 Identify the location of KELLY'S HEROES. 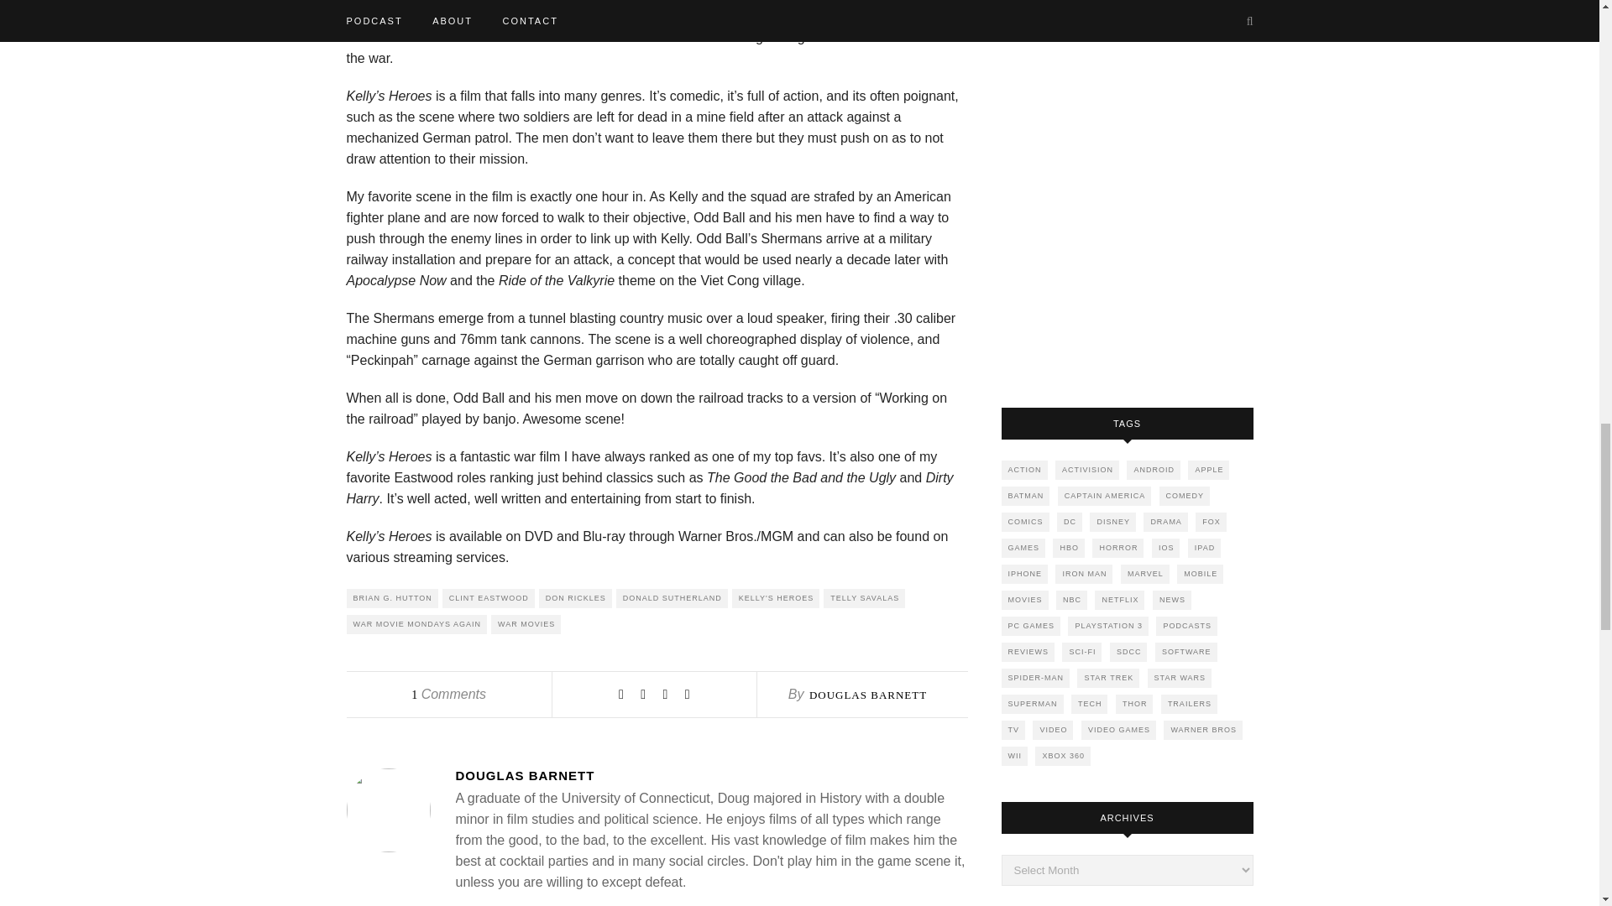
(776, 598).